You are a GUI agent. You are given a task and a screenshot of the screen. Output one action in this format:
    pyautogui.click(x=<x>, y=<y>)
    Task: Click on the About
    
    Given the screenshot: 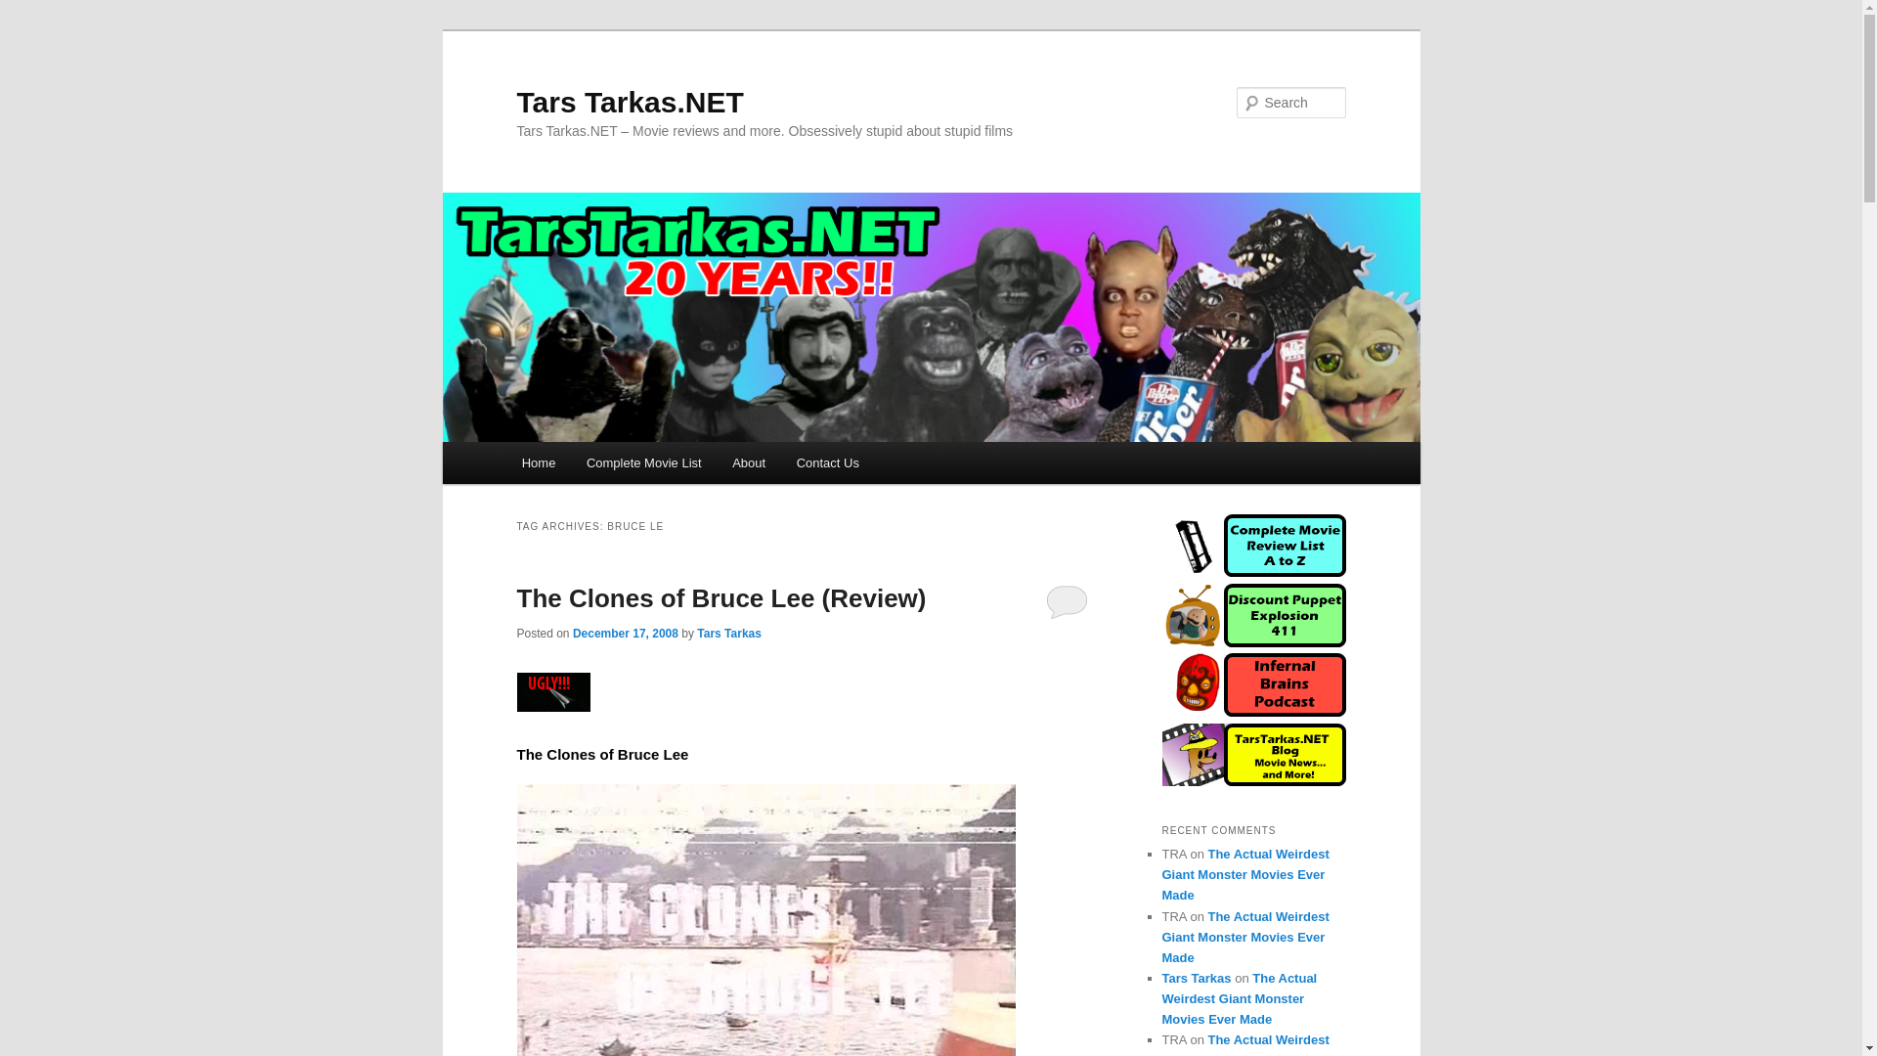 What is the action you would take?
    pyautogui.click(x=749, y=462)
    